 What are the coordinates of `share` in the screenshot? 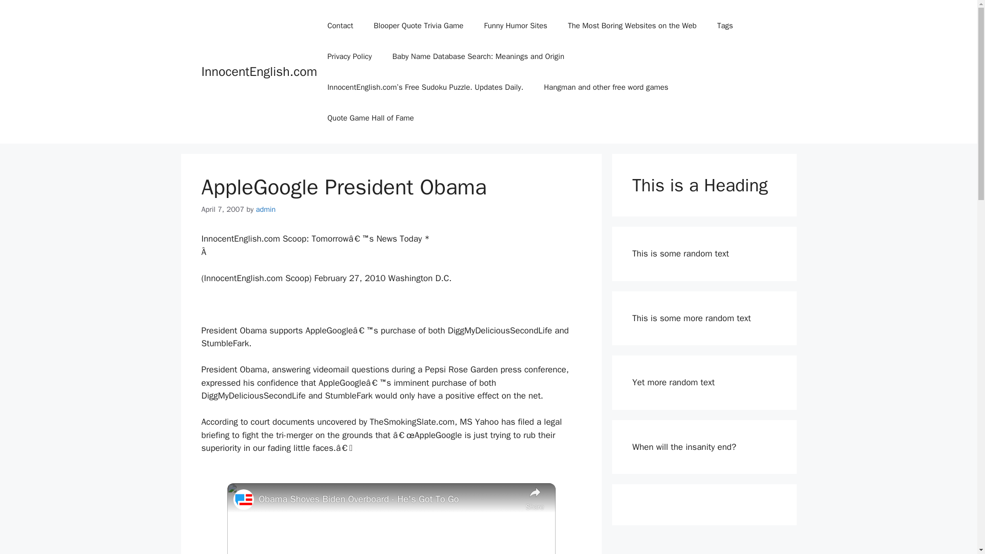 It's located at (534, 498).